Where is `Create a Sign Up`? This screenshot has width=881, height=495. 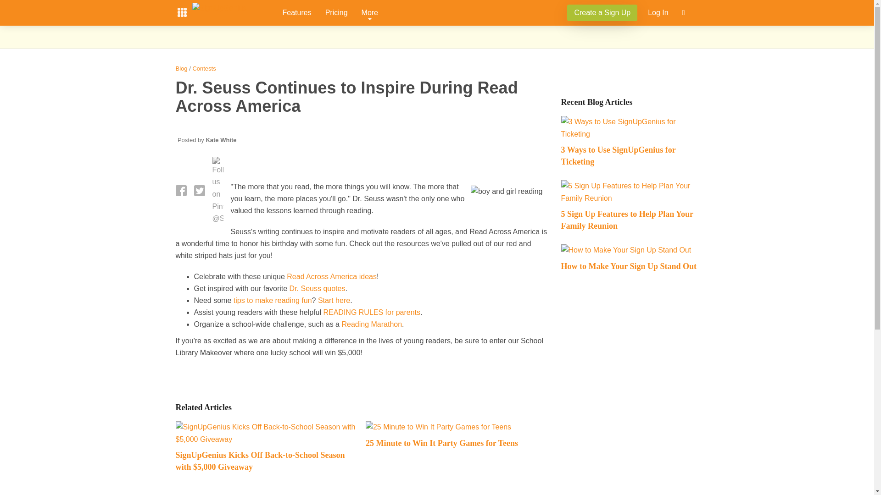
Create a Sign Up is located at coordinates (602, 12).